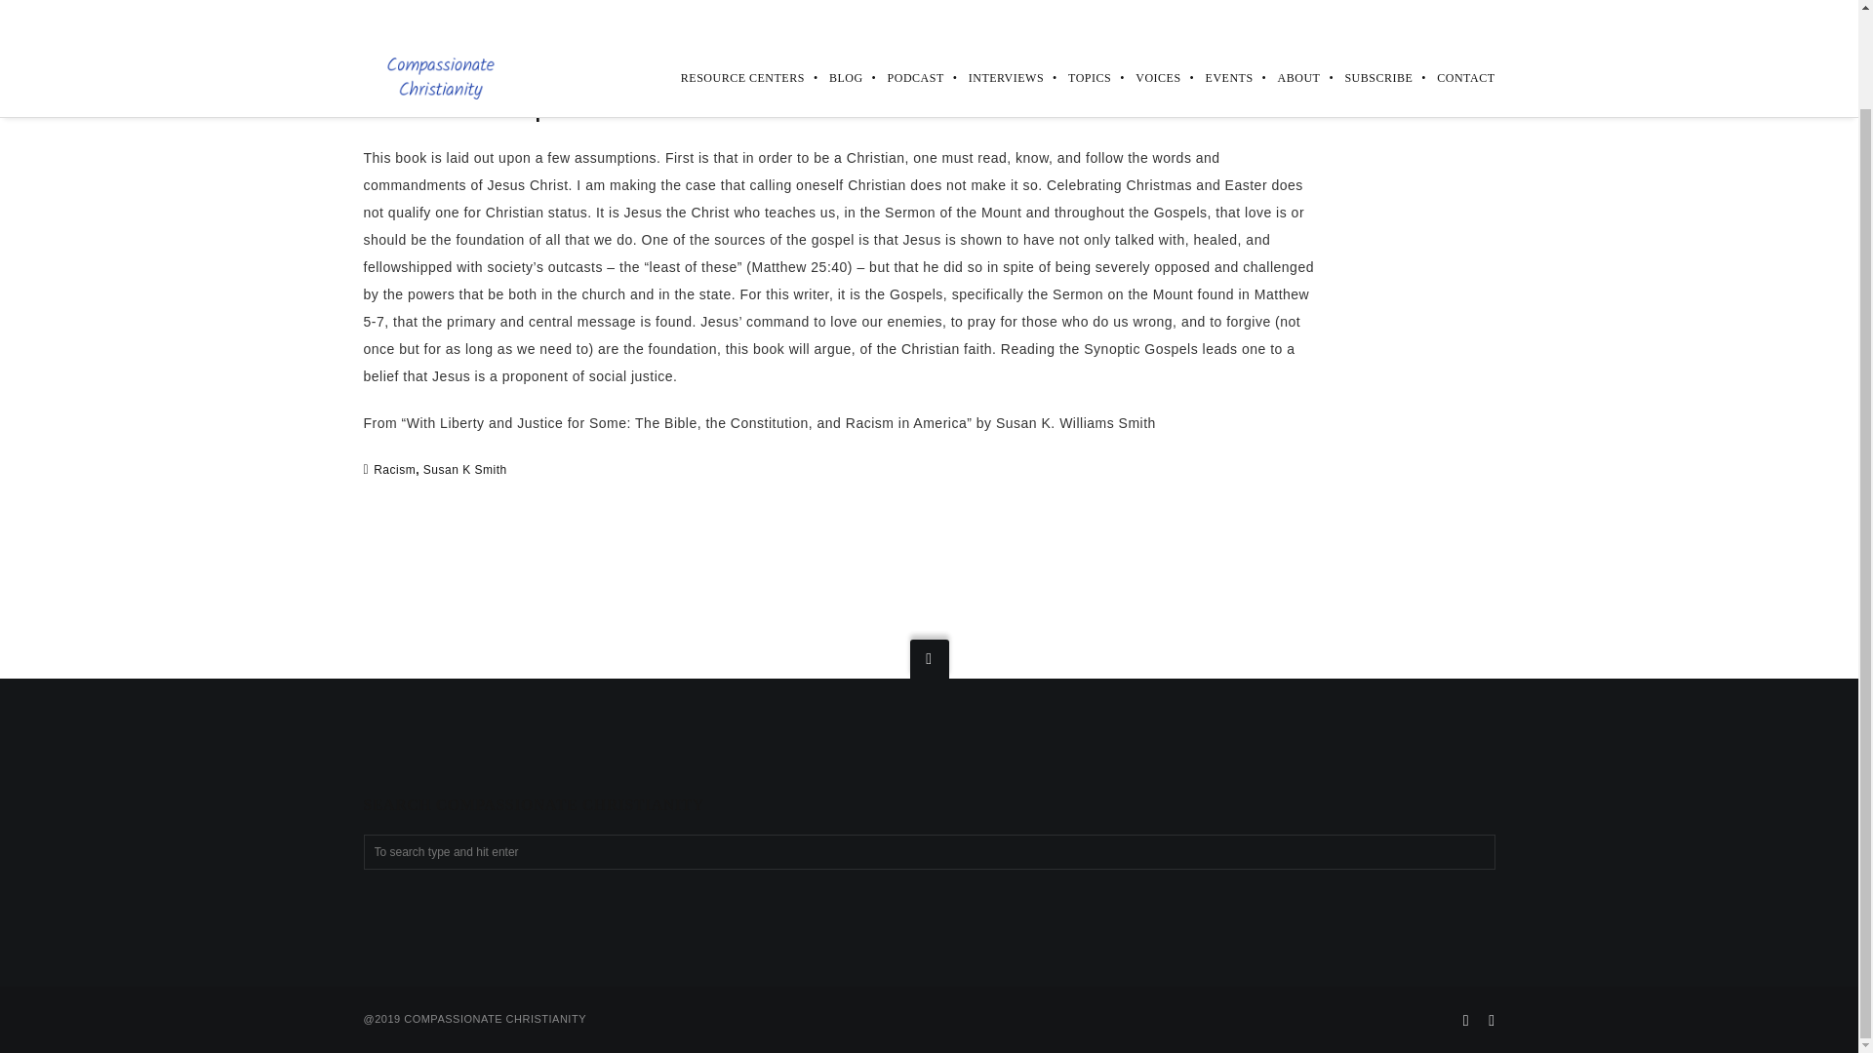 Image resolution: width=1873 pixels, height=1053 pixels. What do you see at coordinates (903, 4) in the screenshot?
I see `PODCAST` at bounding box center [903, 4].